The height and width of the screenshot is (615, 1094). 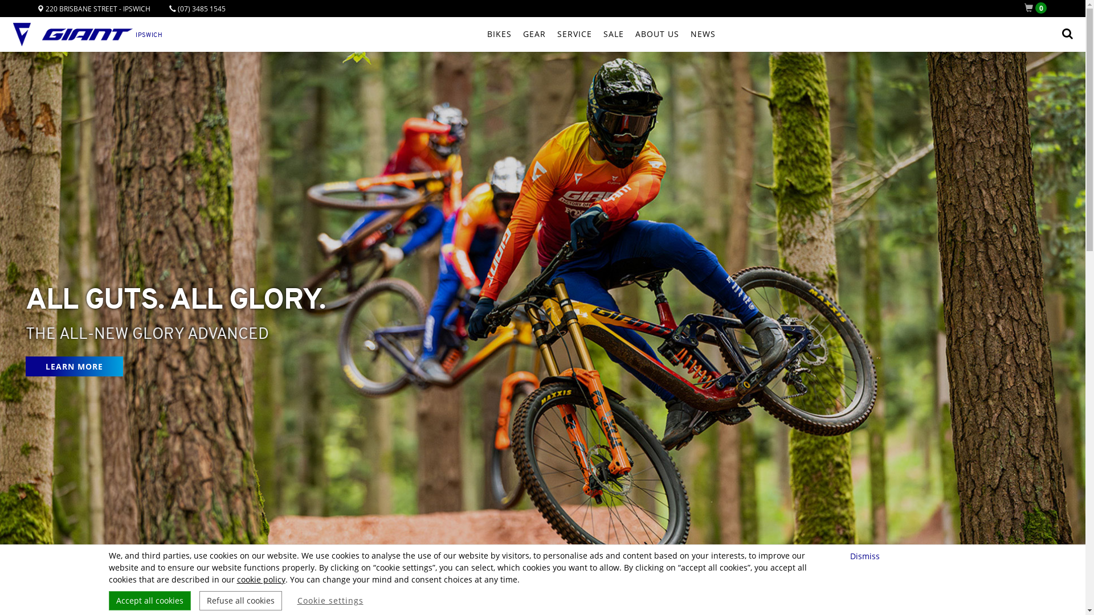 What do you see at coordinates (499, 34) in the screenshot?
I see `BIKES` at bounding box center [499, 34].